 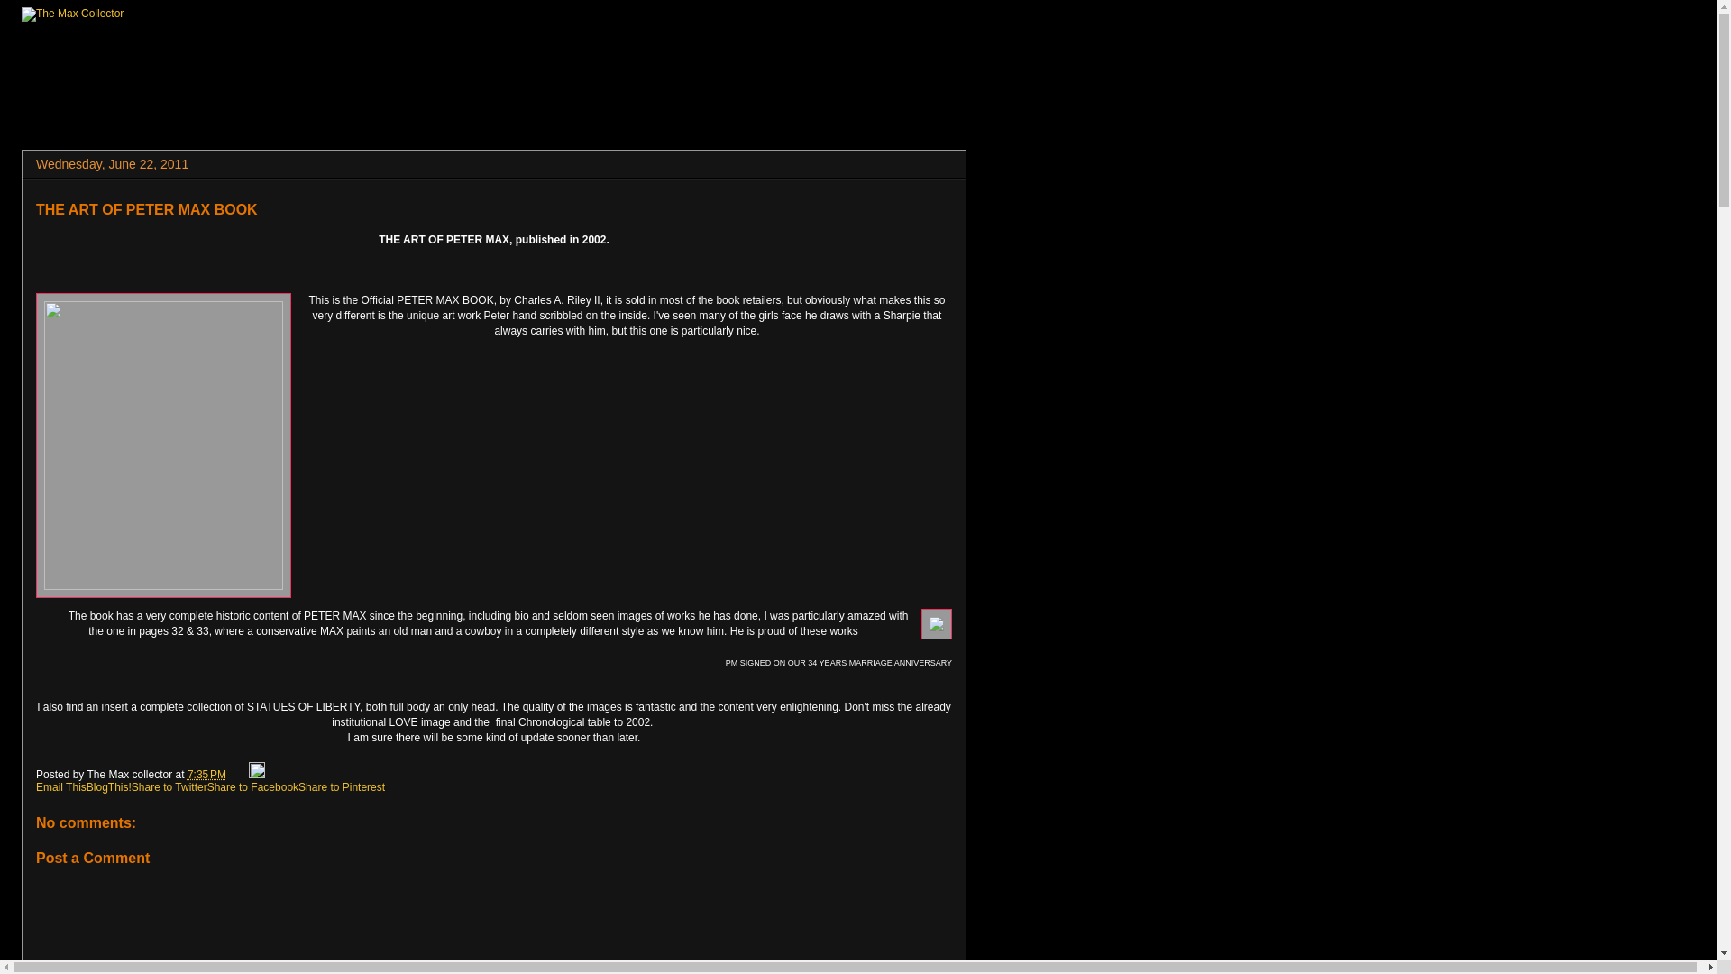 I want to click on Share to Facebook, so click(x=252, y=787).